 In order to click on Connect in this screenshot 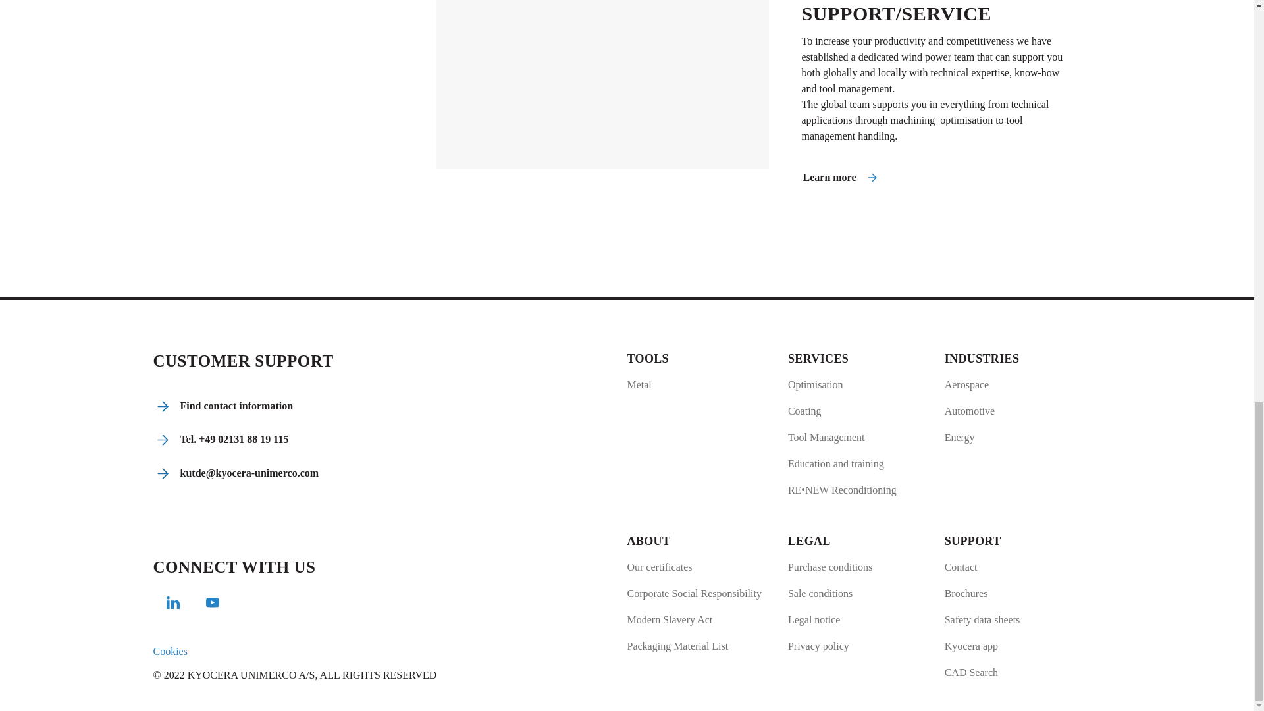, I will do `click(172, 605)`.